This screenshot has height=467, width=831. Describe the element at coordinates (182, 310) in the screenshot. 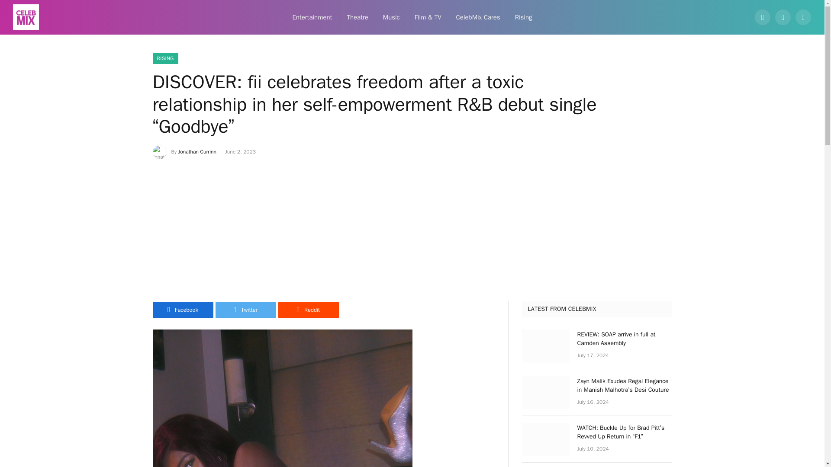

I see `Share on Facebook` at that location.